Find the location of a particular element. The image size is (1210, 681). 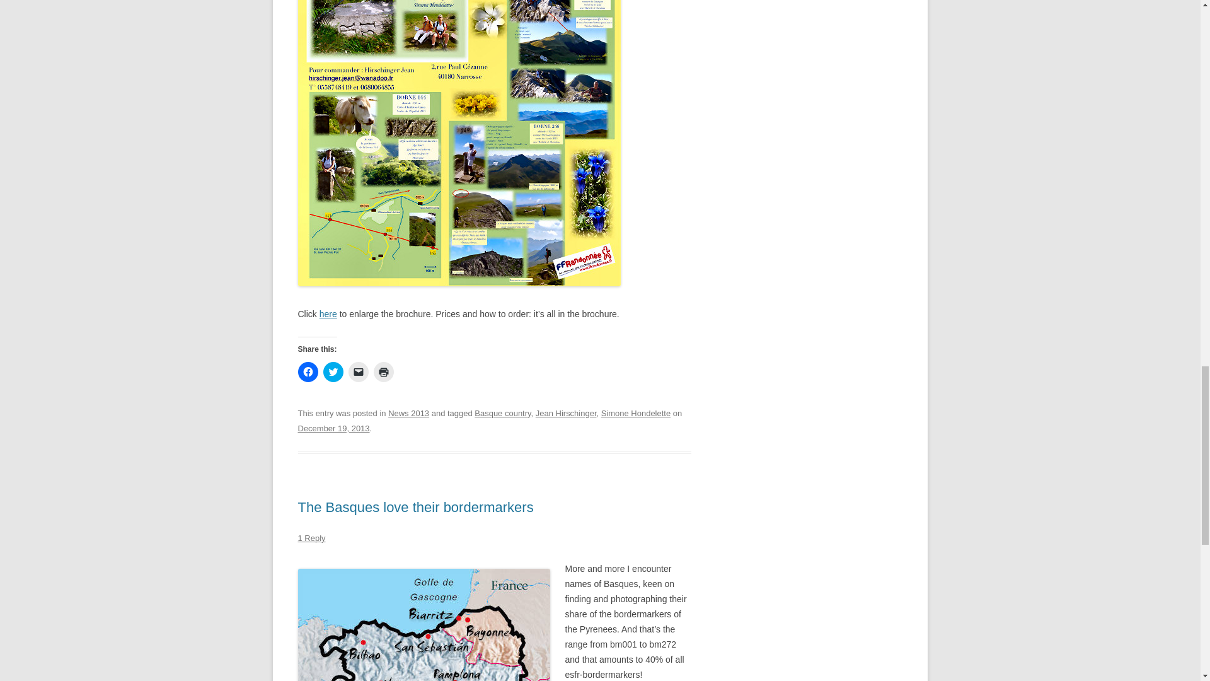

here is located at coordinates (328, 314).